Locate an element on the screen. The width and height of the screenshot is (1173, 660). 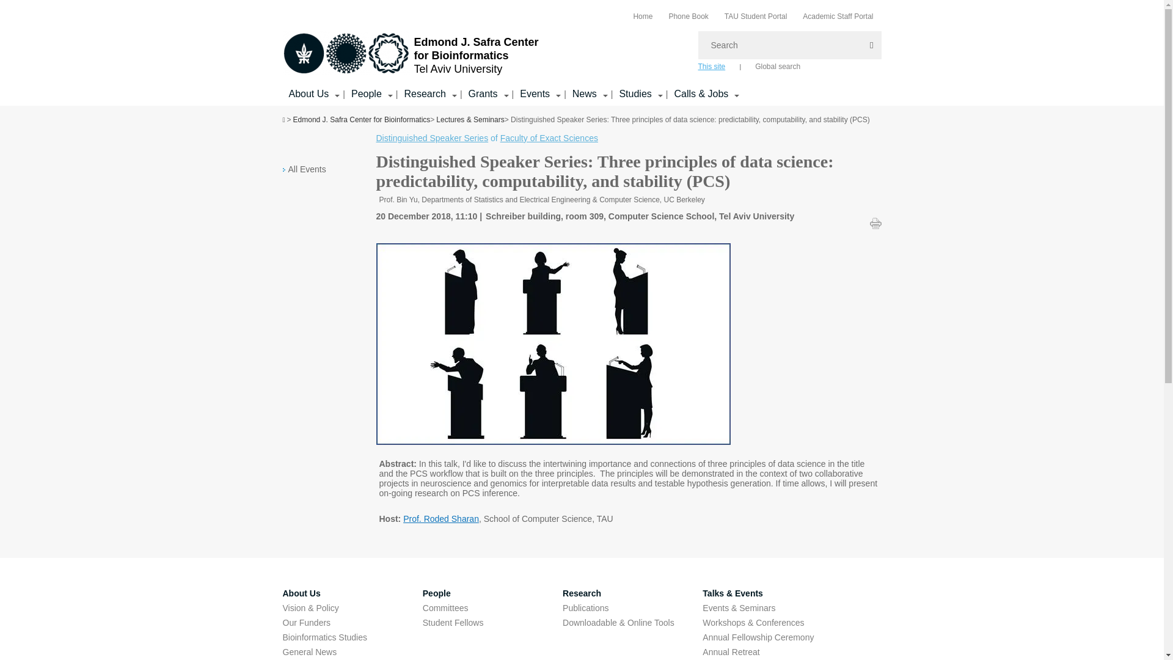
Go to homepage is located at coordinates (411, 54).